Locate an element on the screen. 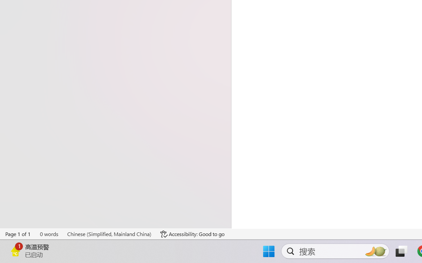  Language Chinese (Simplified, Mainland China) is located at coordinates (109, 234).